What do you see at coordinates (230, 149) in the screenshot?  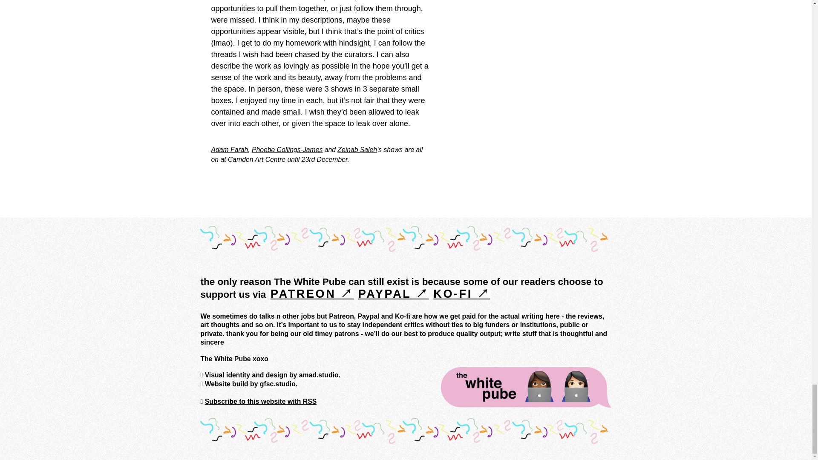 I see `Adam Farah` at bounding box center [230, 149].